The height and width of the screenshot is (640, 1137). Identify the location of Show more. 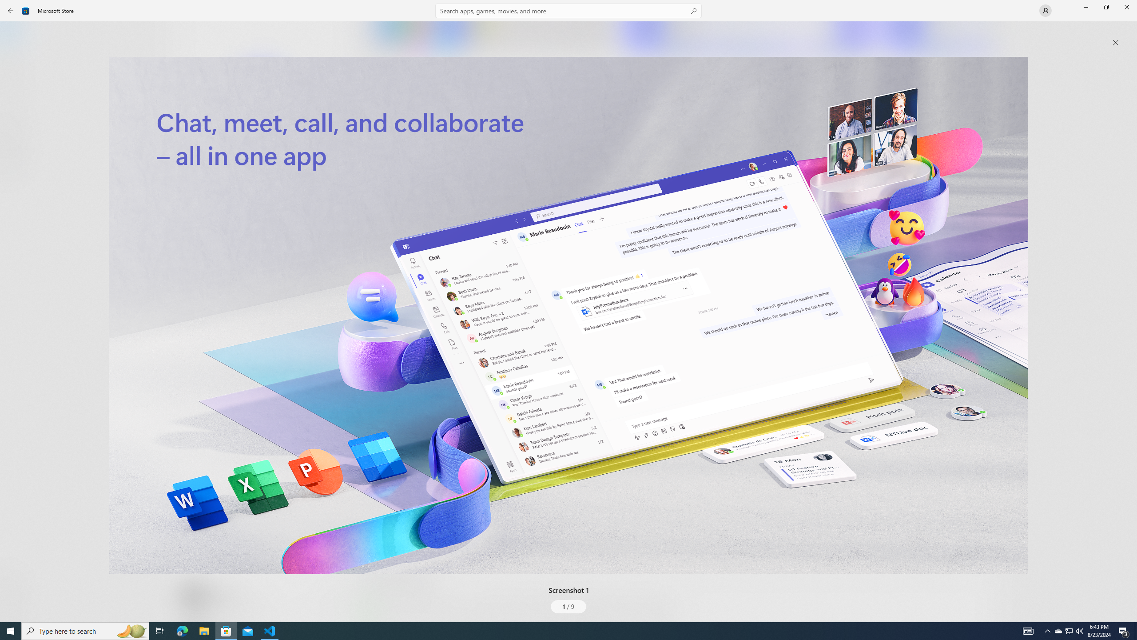
(379, 620).